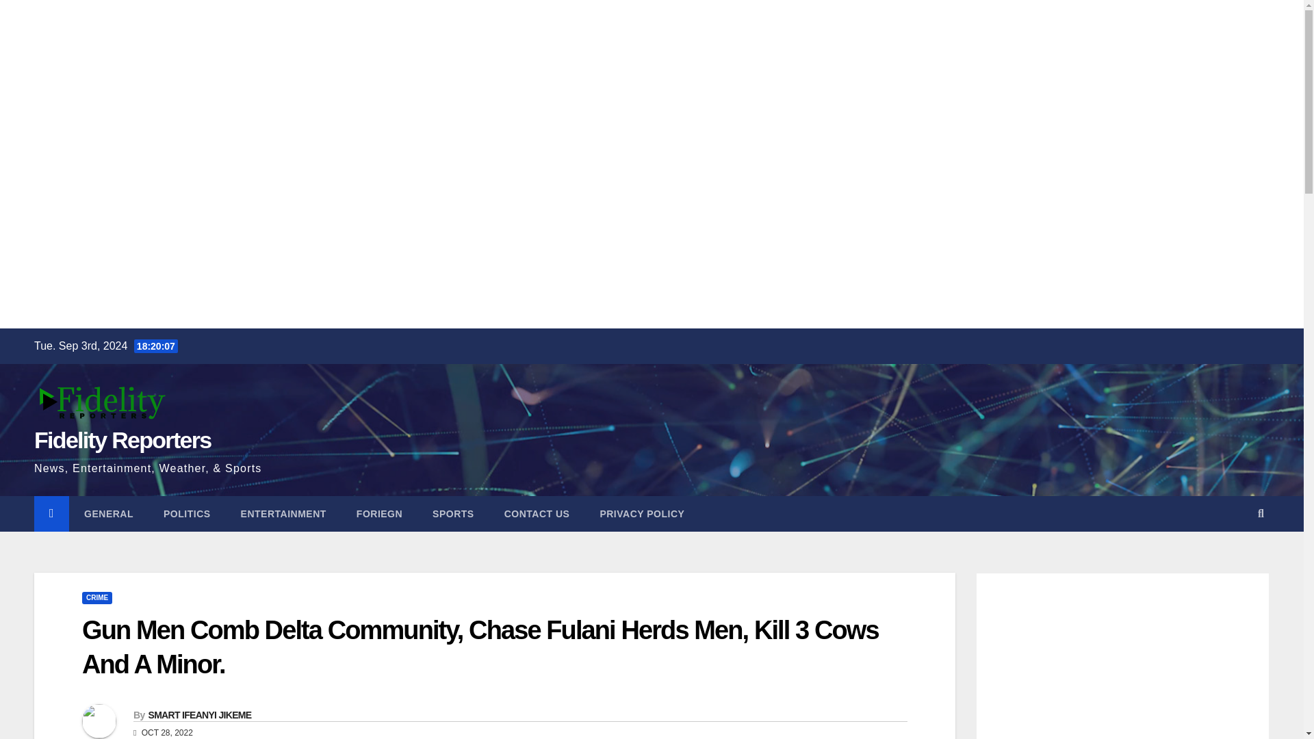  Describe the element at coordinates (187, 513) in the screenshot. I see `Politics` at that location.